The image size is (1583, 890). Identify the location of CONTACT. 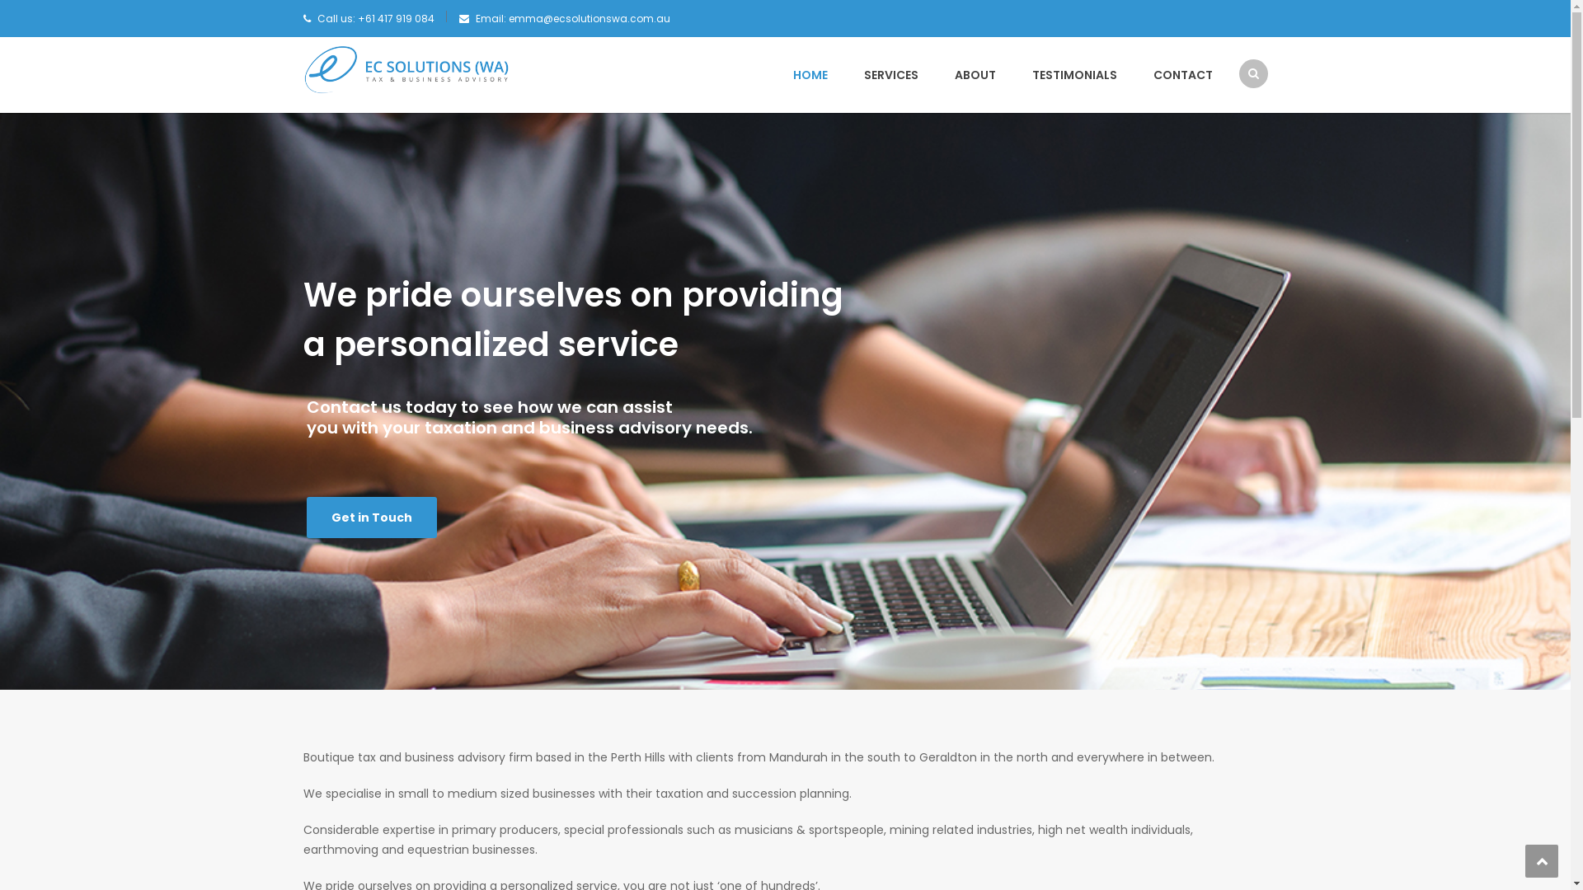
(1174, 75).